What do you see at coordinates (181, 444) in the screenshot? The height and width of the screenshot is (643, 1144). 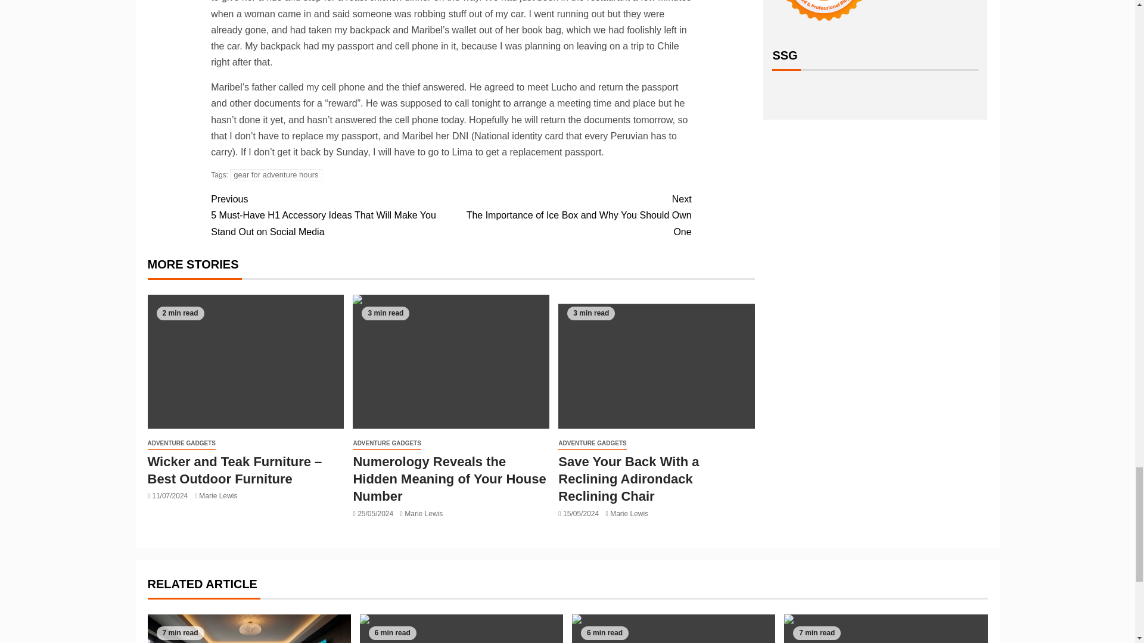 I see `ADVENTURE GADGETS` at bounding box center [181, 444].